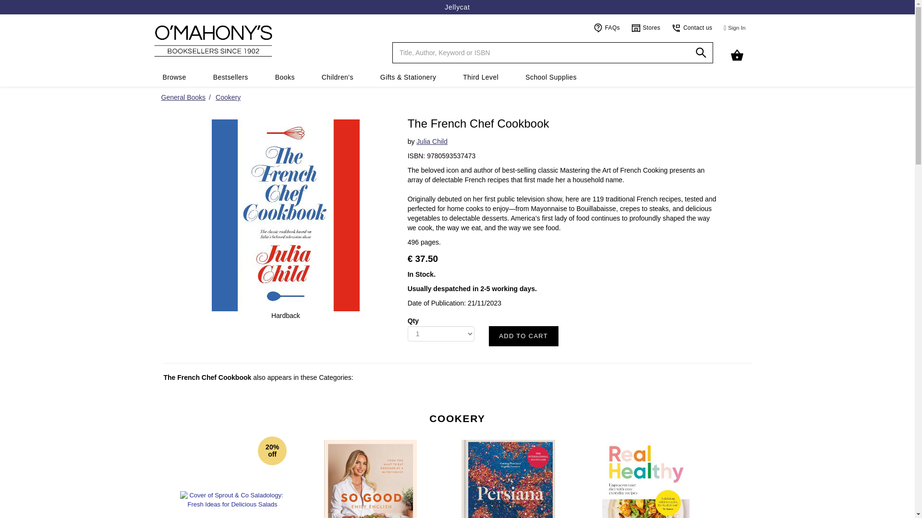 This screenshot has width=922, height=518. Describe the element at coordinates (691, 27) in the screenshot. I see `Contact us` at that location.